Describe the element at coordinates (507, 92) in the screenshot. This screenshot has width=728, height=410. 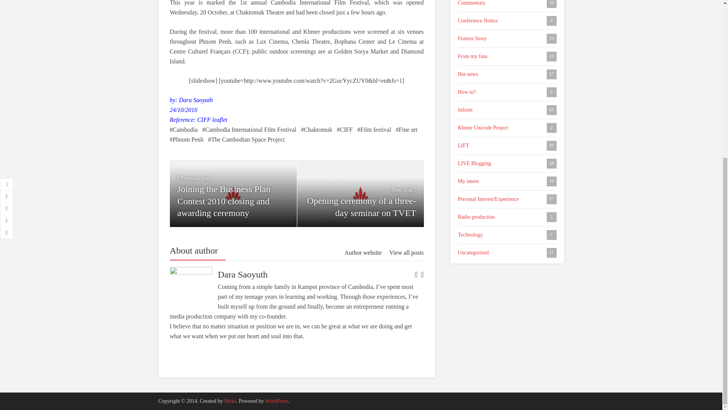
I see `Film festival` at that location.